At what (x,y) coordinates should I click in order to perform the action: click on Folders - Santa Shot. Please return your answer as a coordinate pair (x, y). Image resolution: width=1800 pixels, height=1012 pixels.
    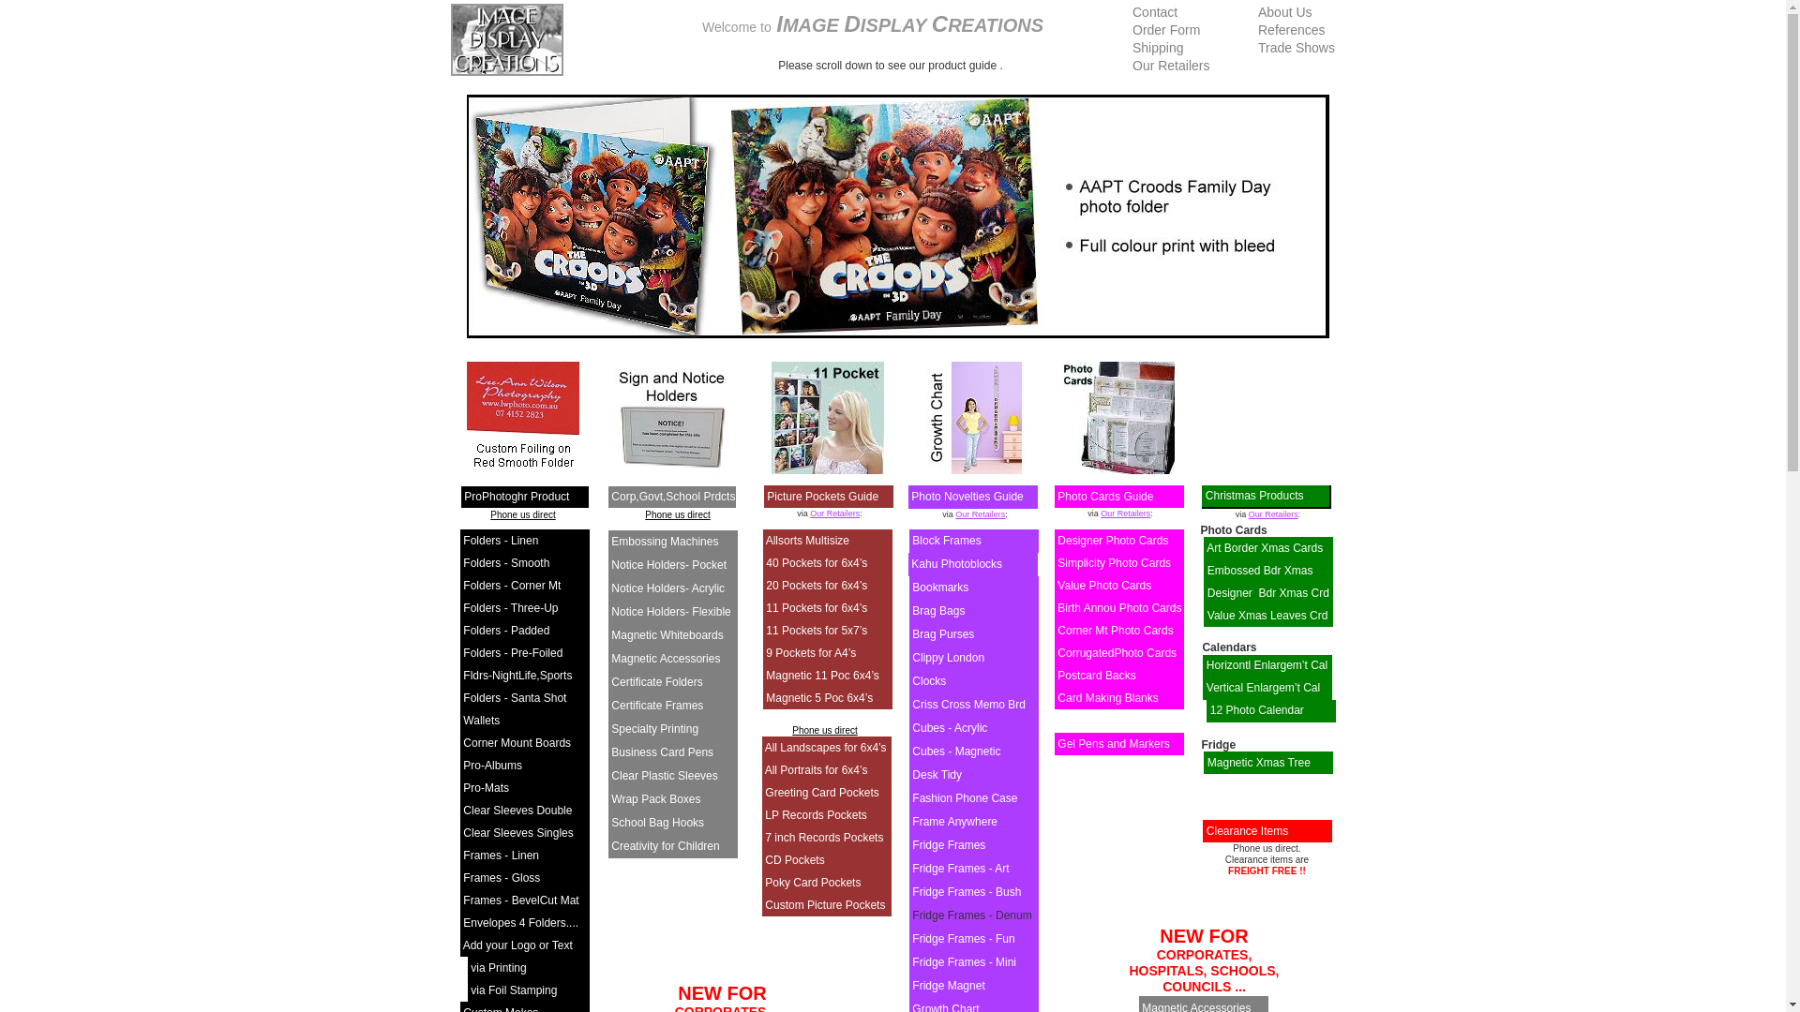
    Looking at the image, I should click on (514, 698).